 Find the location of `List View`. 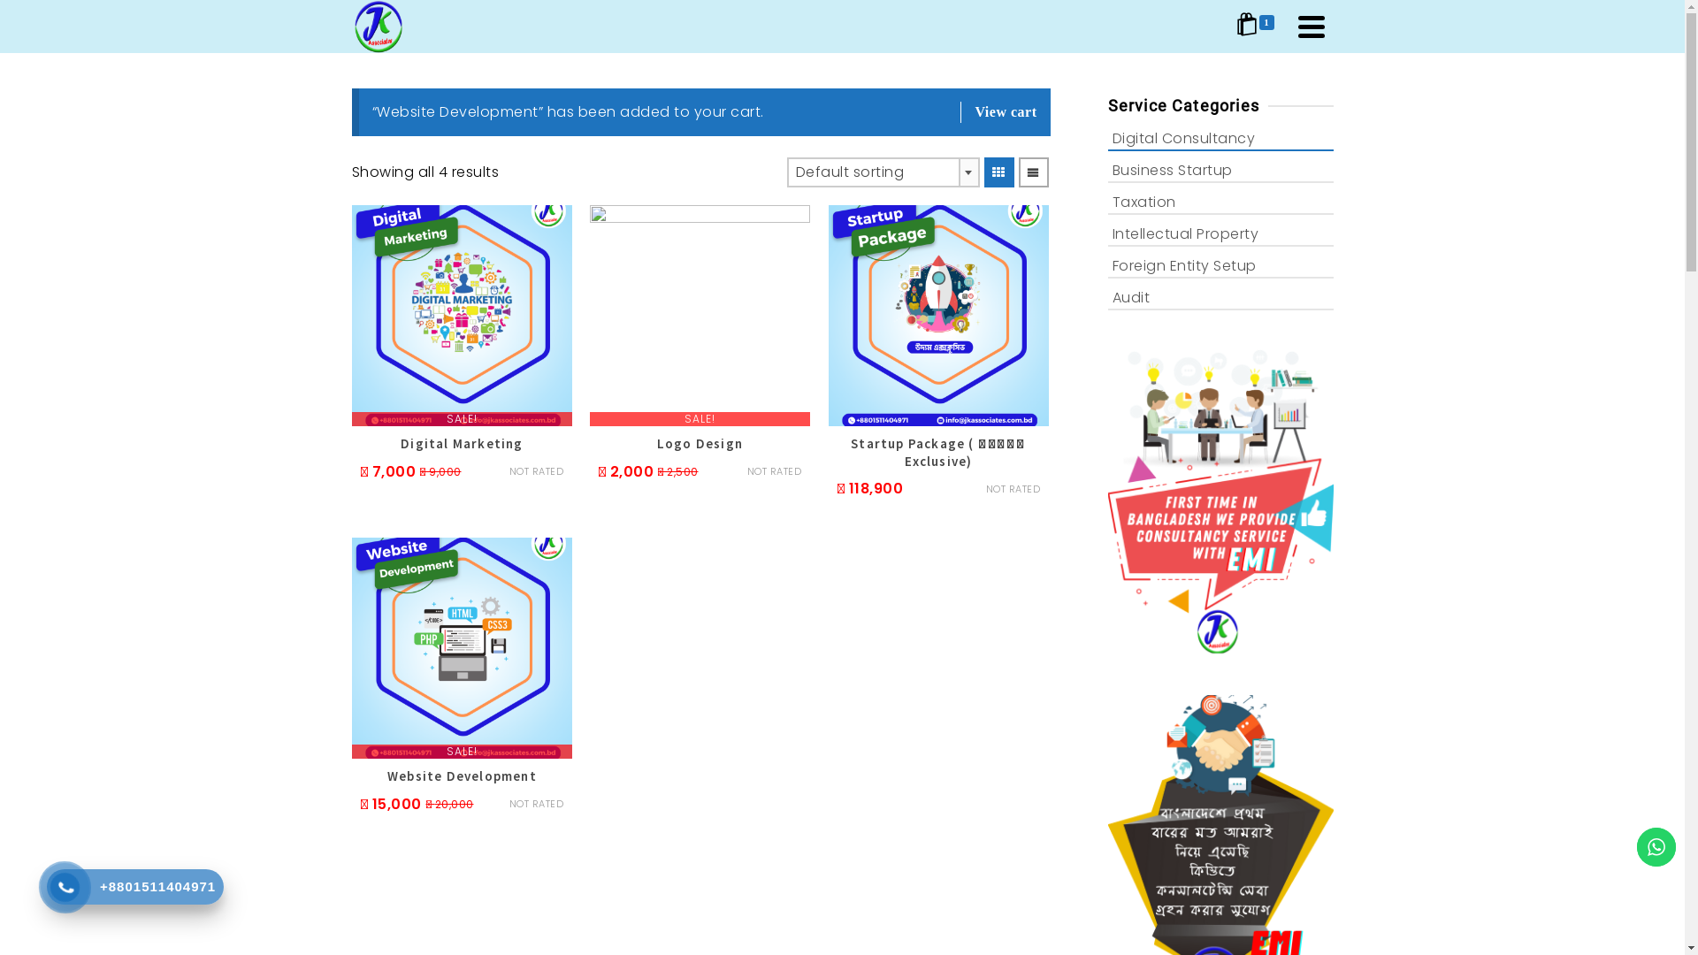

List View is located at coordinates (1034, 172).